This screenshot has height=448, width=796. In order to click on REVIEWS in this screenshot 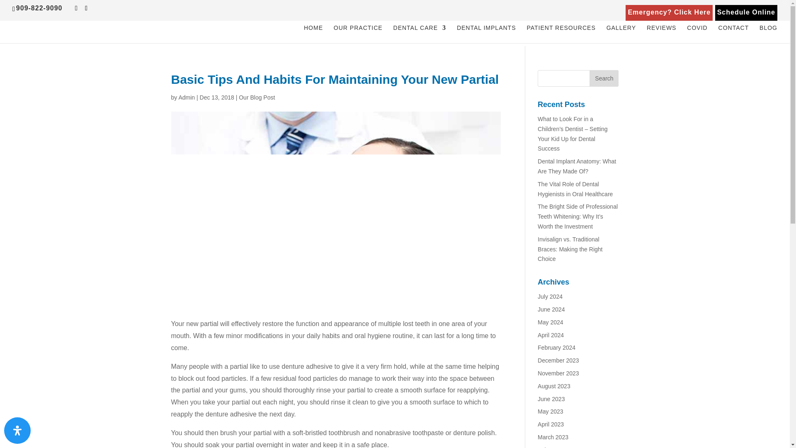, I will do `click(662, 34)`.